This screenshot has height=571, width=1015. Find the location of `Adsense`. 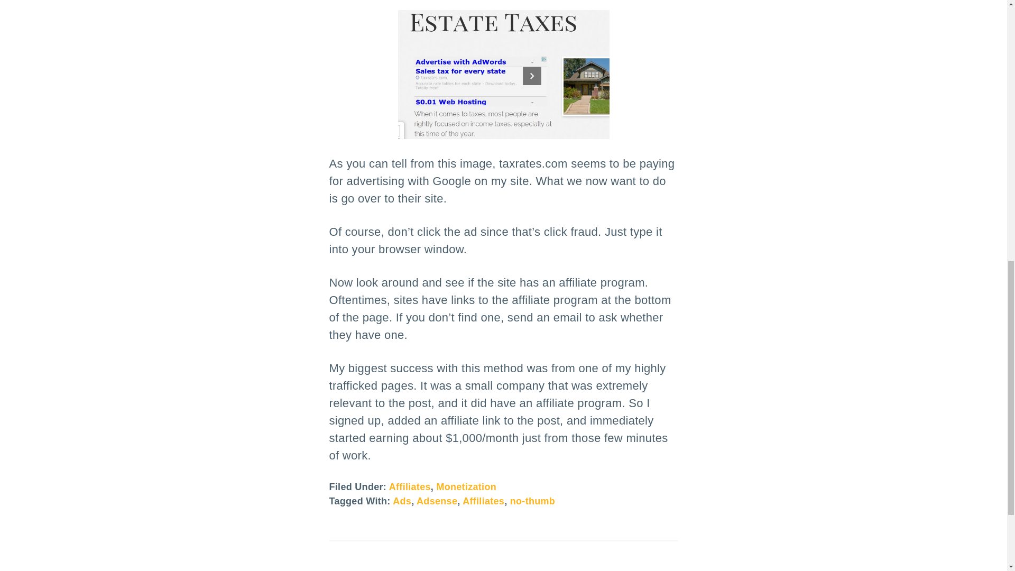

Adsense is located at coordinates (437, 501).